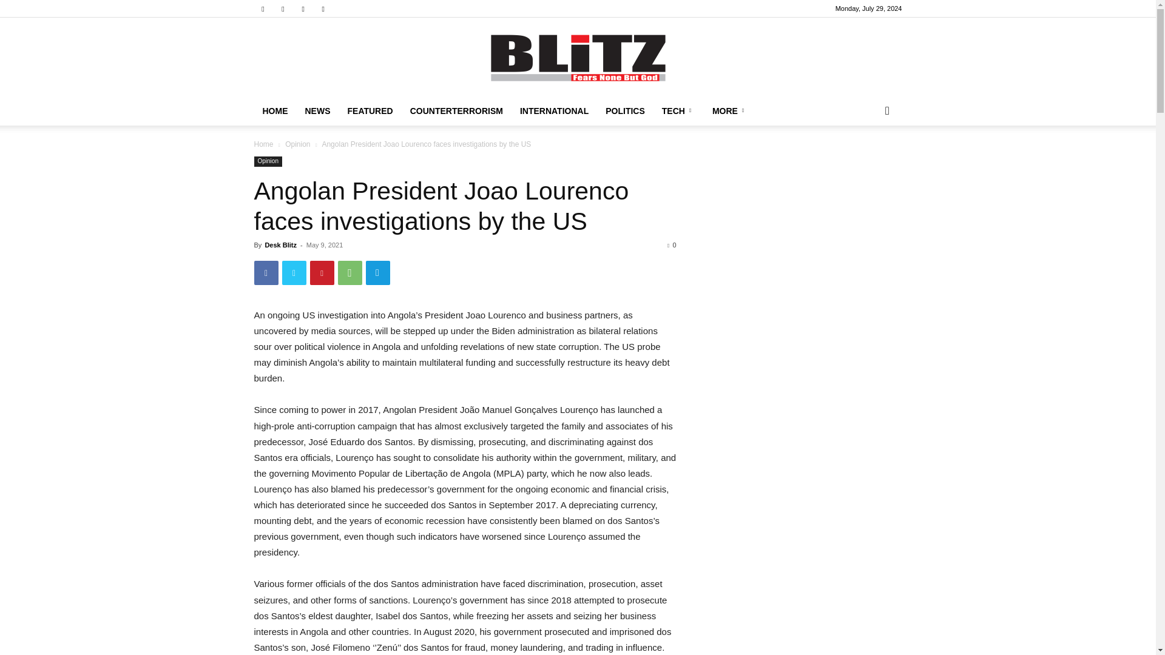 Image resolution: width=1165 pixels, height=655 pixels. Describe the element at coordinates (578, 58) in the screenshot. I see `BLiTZ` at that location.